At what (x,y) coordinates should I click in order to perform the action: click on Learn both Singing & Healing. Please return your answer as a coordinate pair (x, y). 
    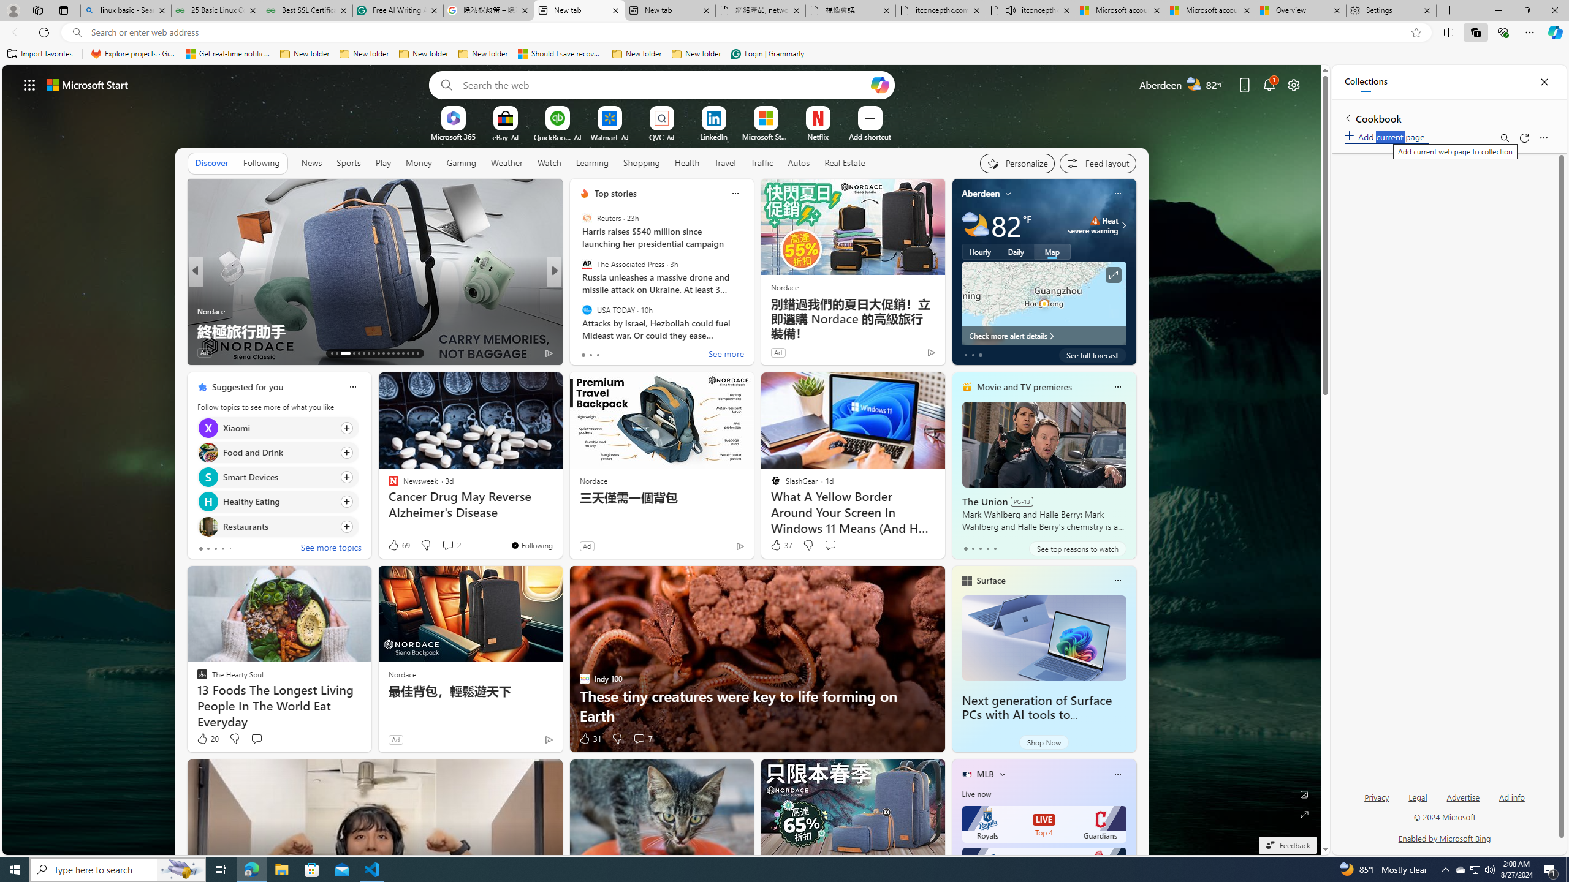
    Looking at the image, I should click on (752, 331).